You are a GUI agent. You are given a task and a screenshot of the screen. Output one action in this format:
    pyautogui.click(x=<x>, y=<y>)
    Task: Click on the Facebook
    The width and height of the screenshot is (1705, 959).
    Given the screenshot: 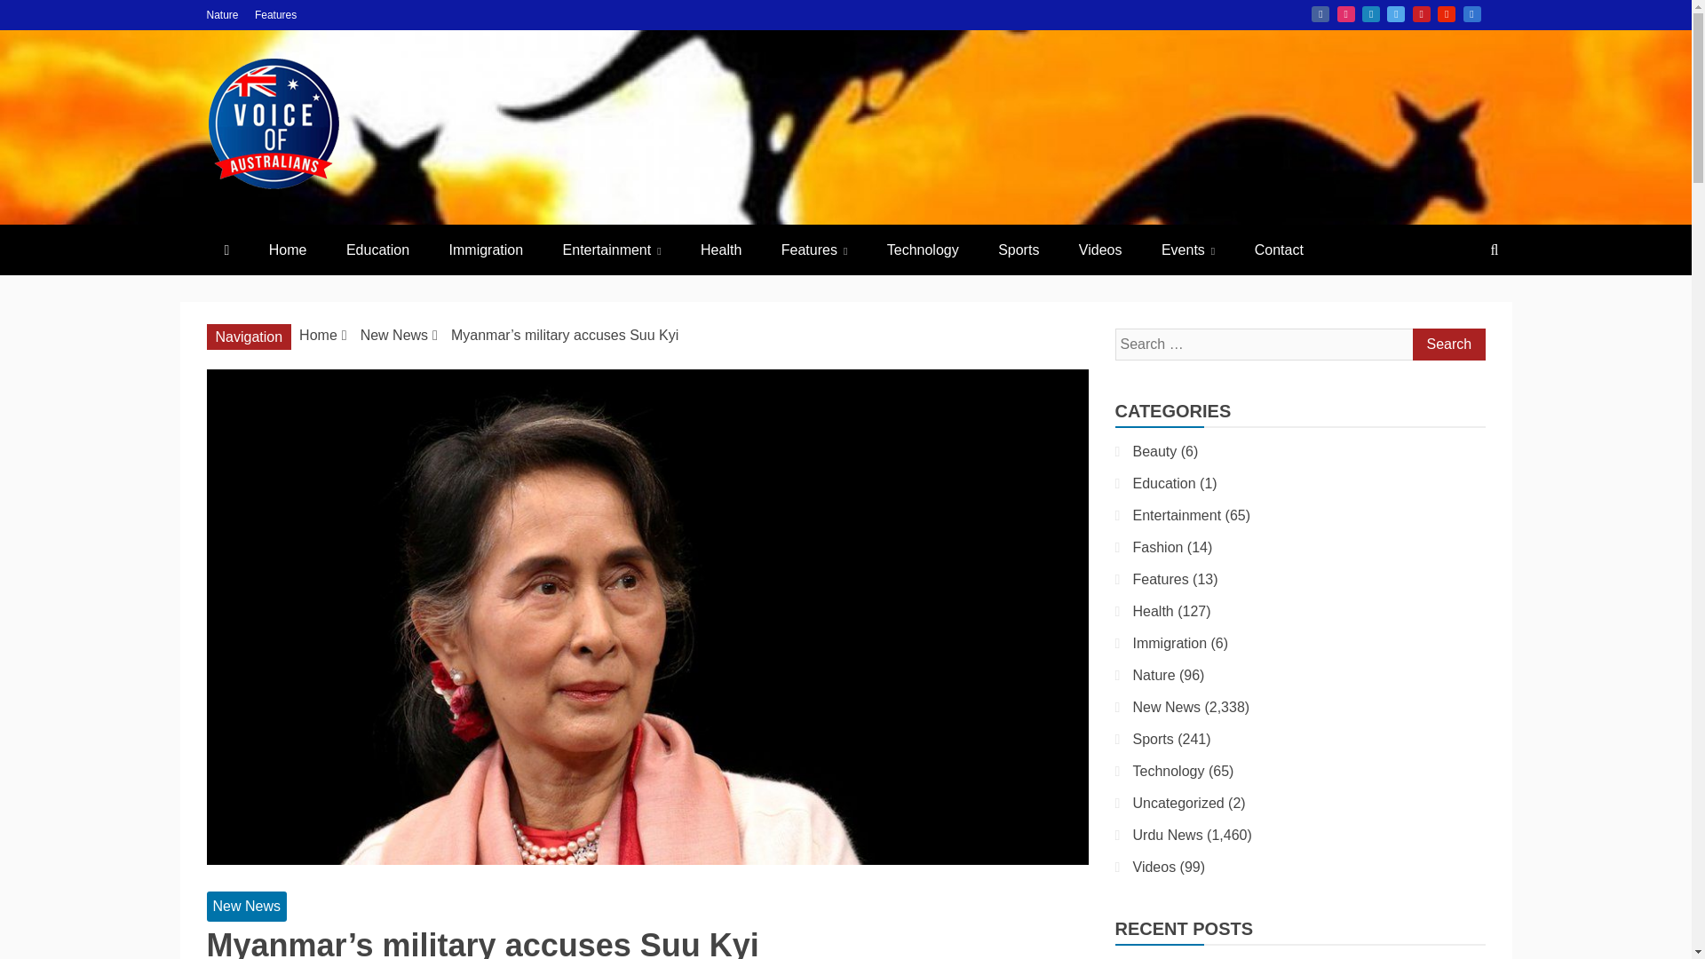 What is the action you would take?
    pyautogui.click(x=1320, y=13)
    